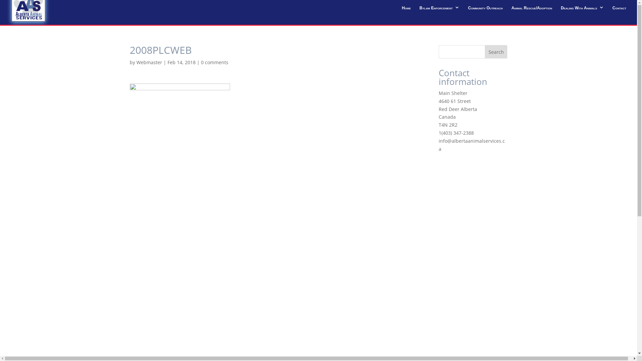 Image resolution: width=642 pixels, height=361 pixels. What do you see at coordinates (214, 62) in the screenshot?
I see `0 comments` at bounding box center [214, 62].